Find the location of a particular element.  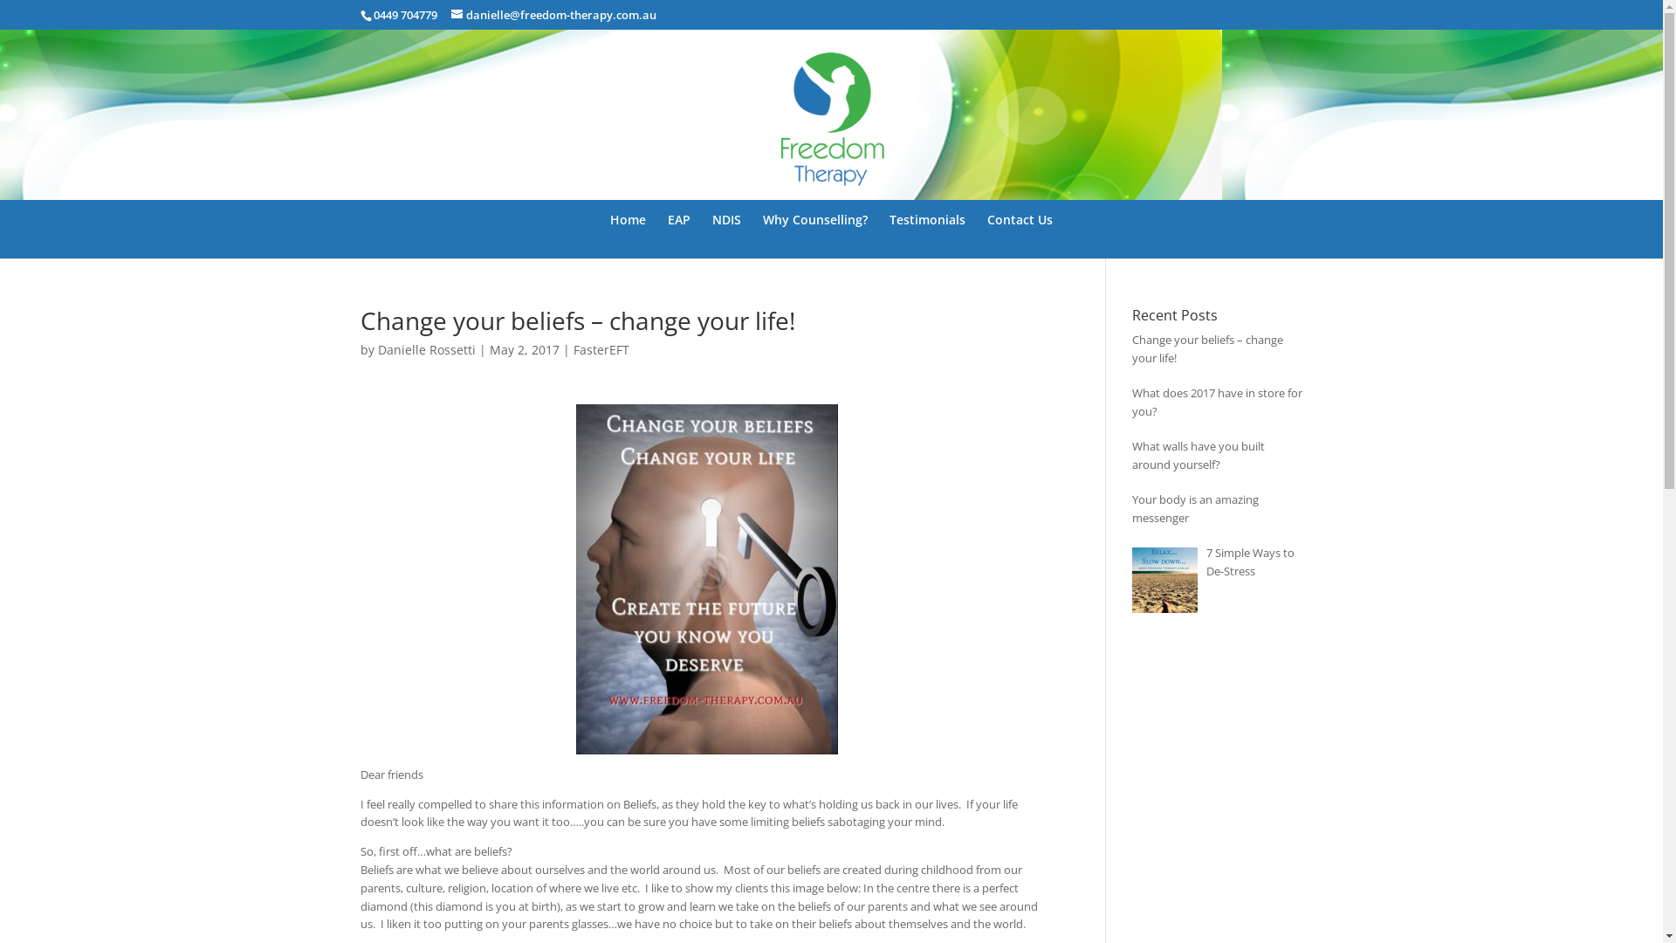

Why Counselling? is located at coordinates (815, 236).